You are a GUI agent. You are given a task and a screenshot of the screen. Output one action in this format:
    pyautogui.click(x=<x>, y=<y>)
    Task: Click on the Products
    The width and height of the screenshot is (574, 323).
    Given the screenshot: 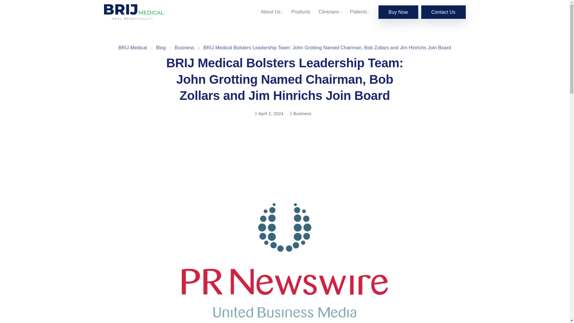 What is the action you would take?
    pyautogui.click(x=301, y=12)
    